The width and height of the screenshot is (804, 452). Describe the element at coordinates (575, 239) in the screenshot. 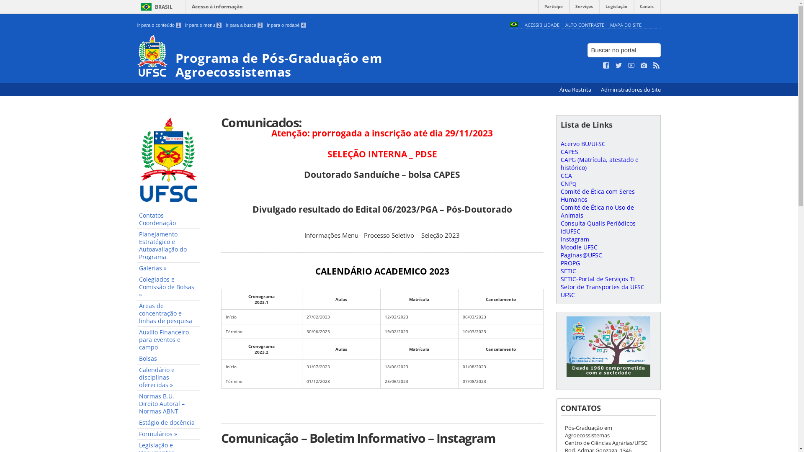

I see `Instagram` at that location.